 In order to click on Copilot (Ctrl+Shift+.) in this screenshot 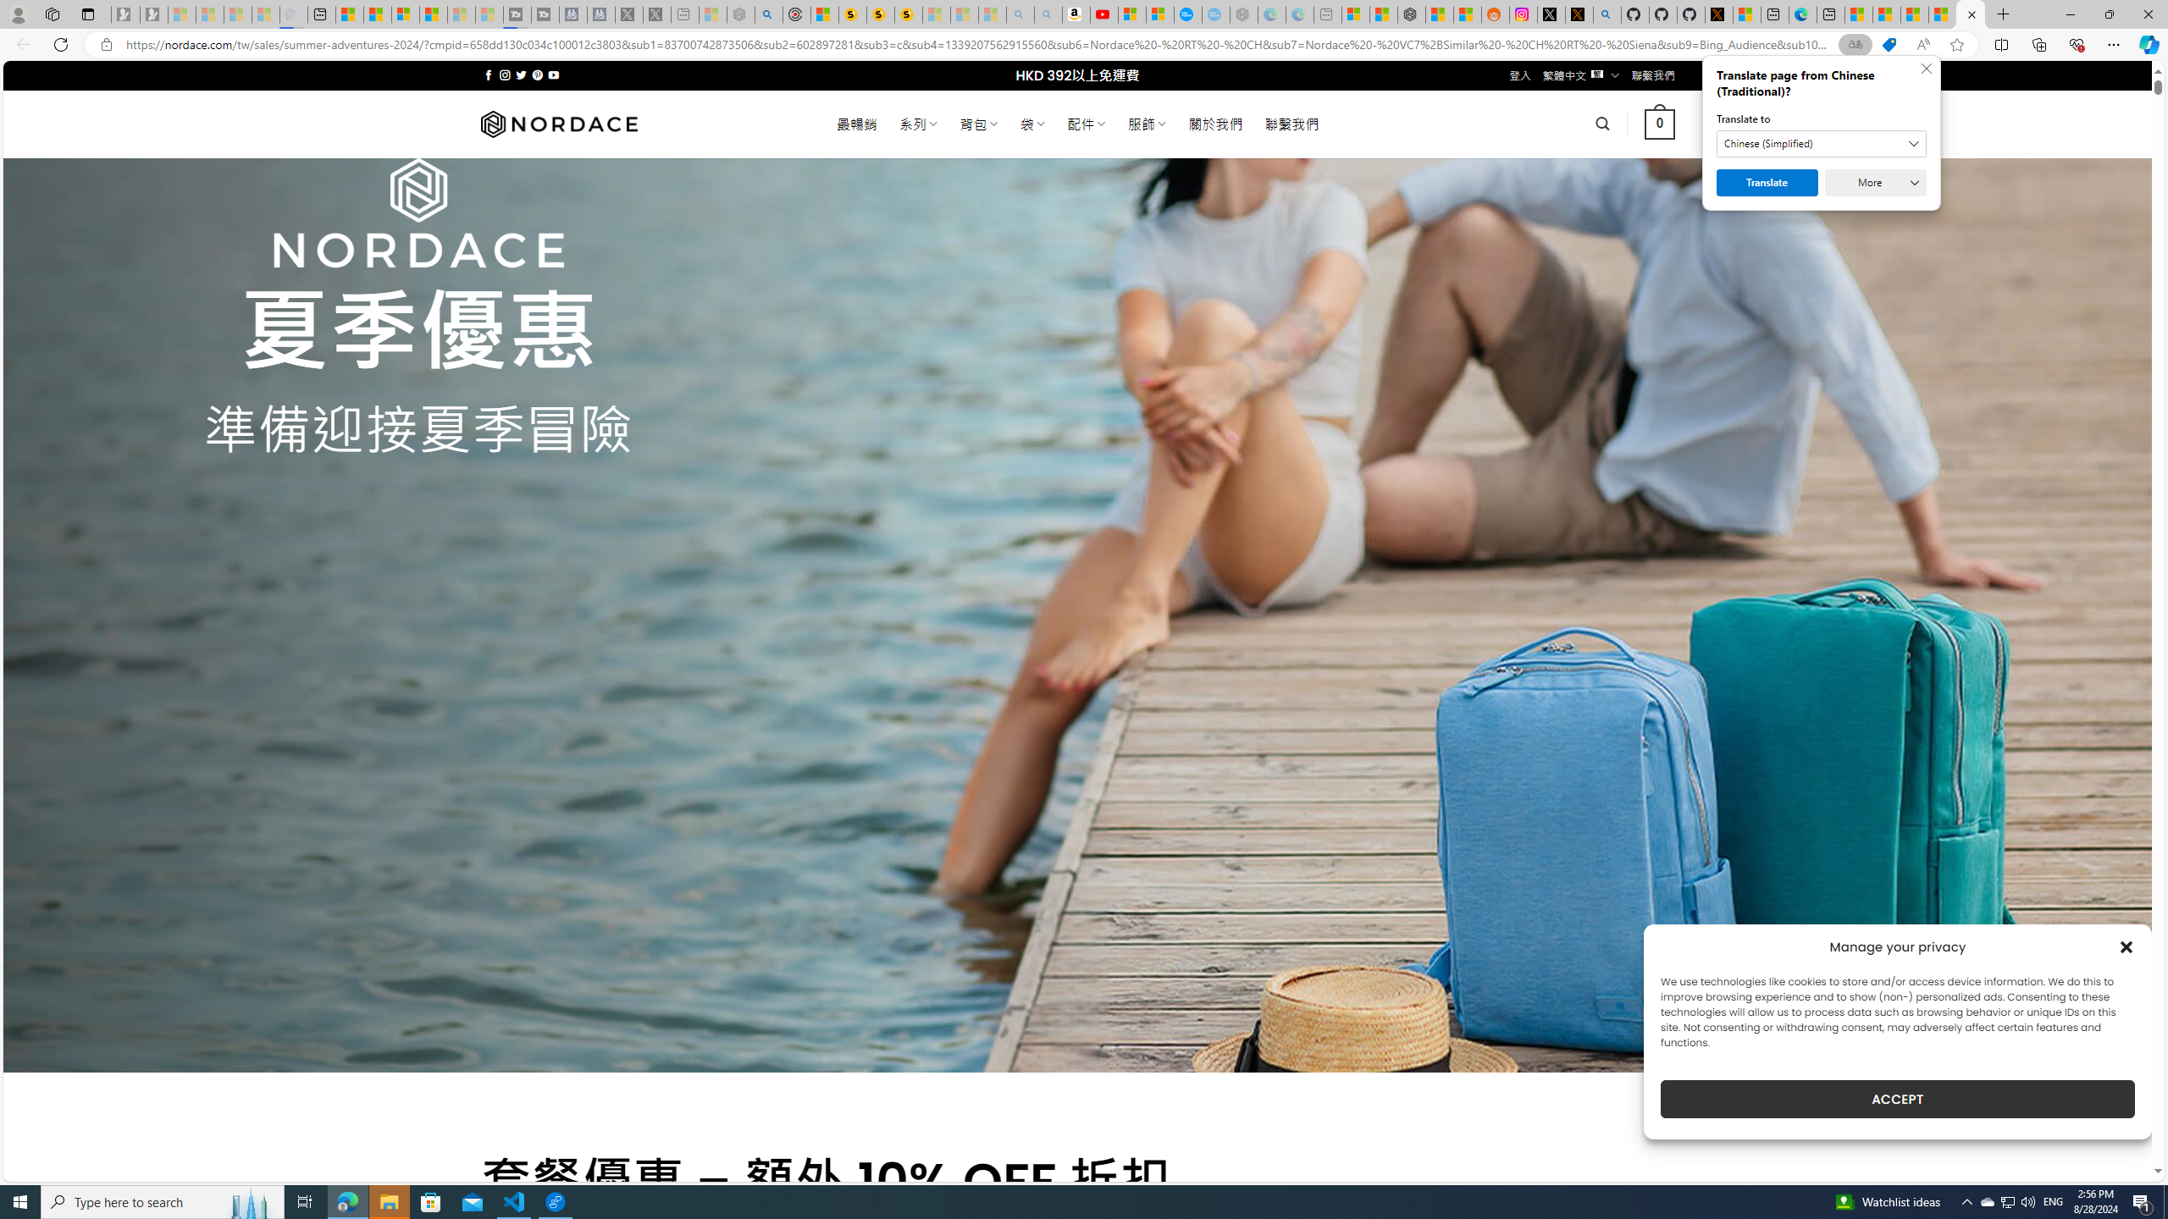, I will do `click(2148, 44)`.